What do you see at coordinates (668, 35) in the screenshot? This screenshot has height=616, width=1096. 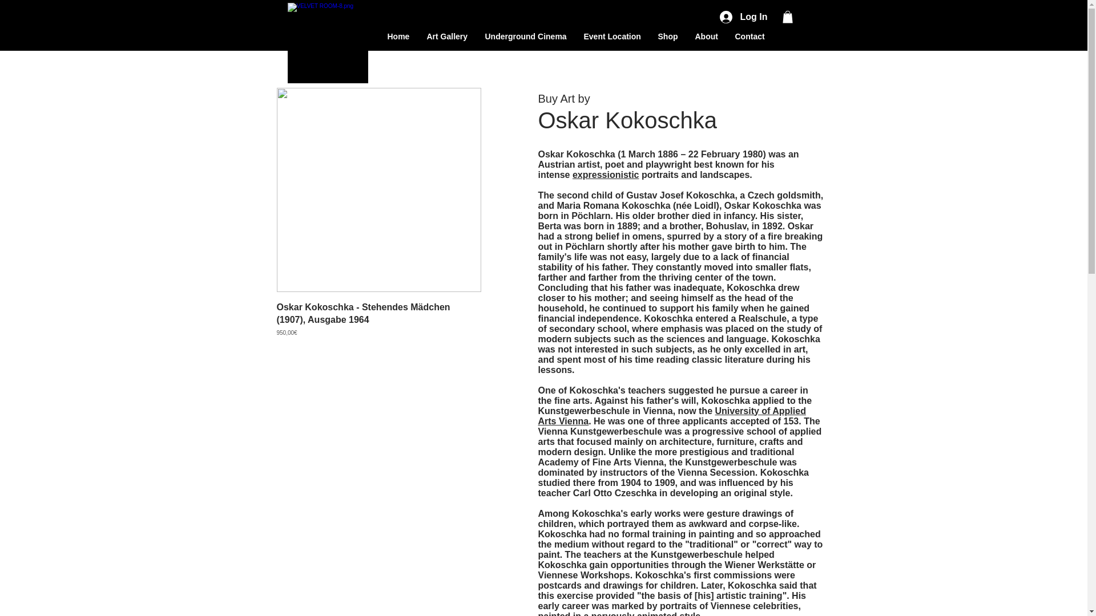 I see `Shop` at bounding box center [668, 35].